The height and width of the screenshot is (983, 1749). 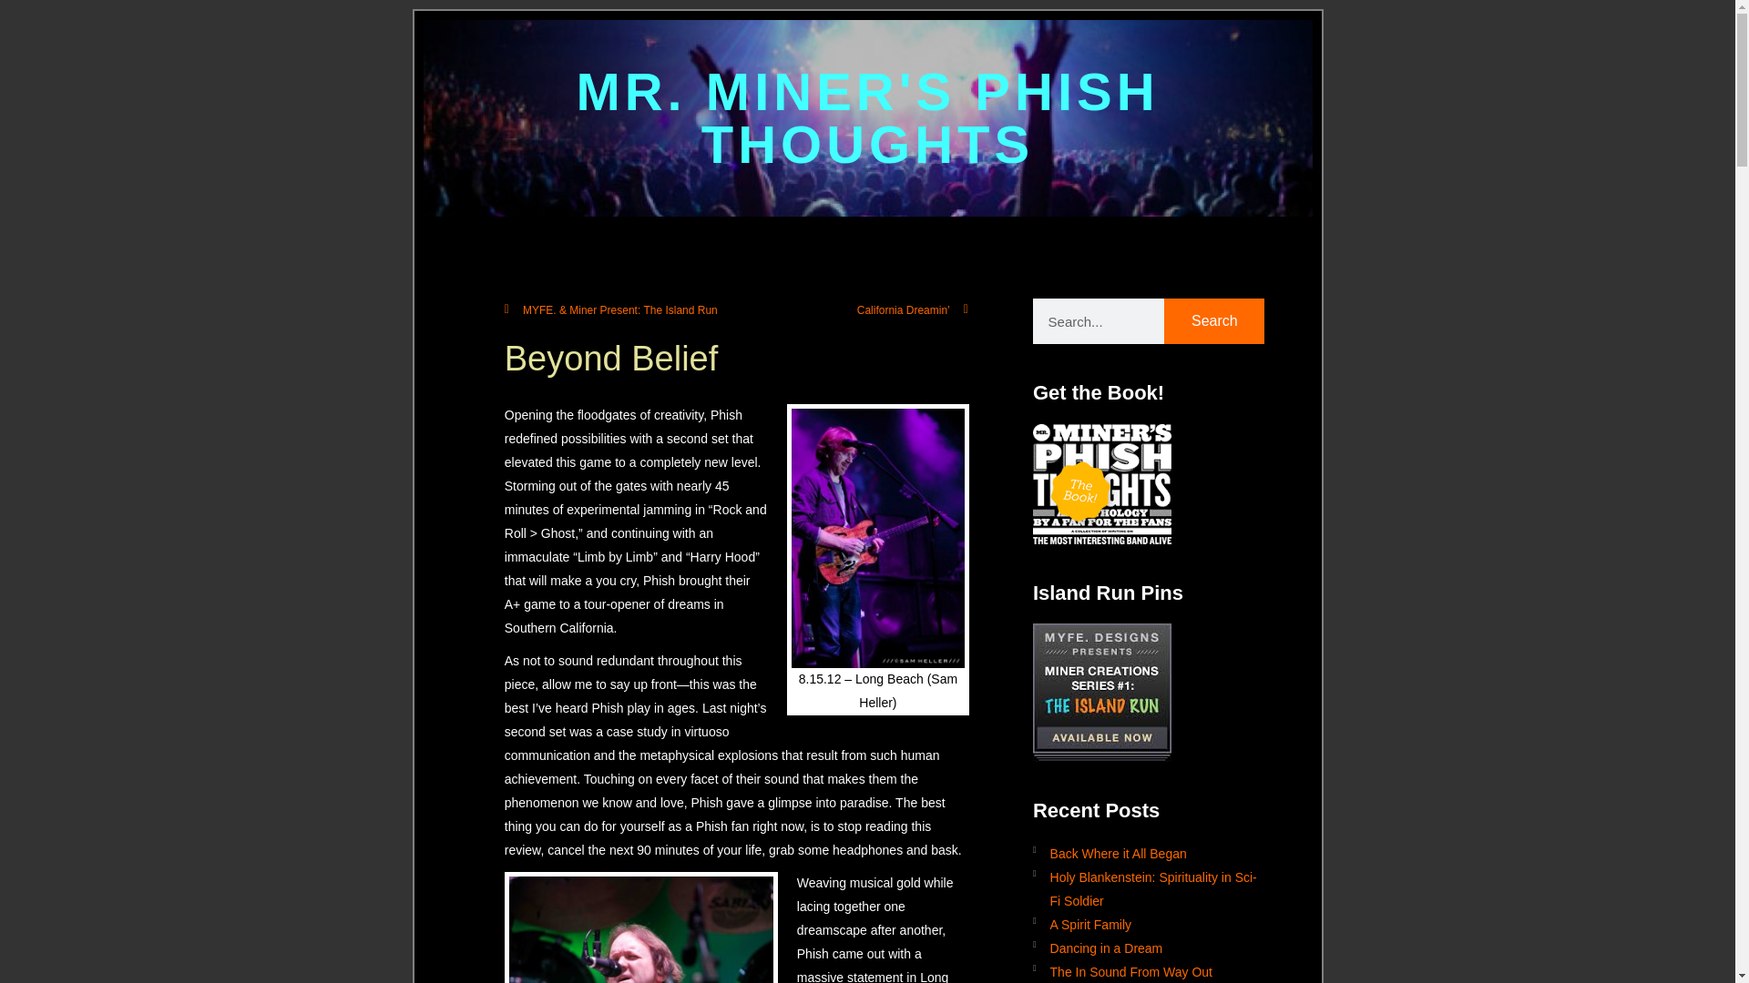 I want to click on A Spirit Family, so click(x=1149, y=924).